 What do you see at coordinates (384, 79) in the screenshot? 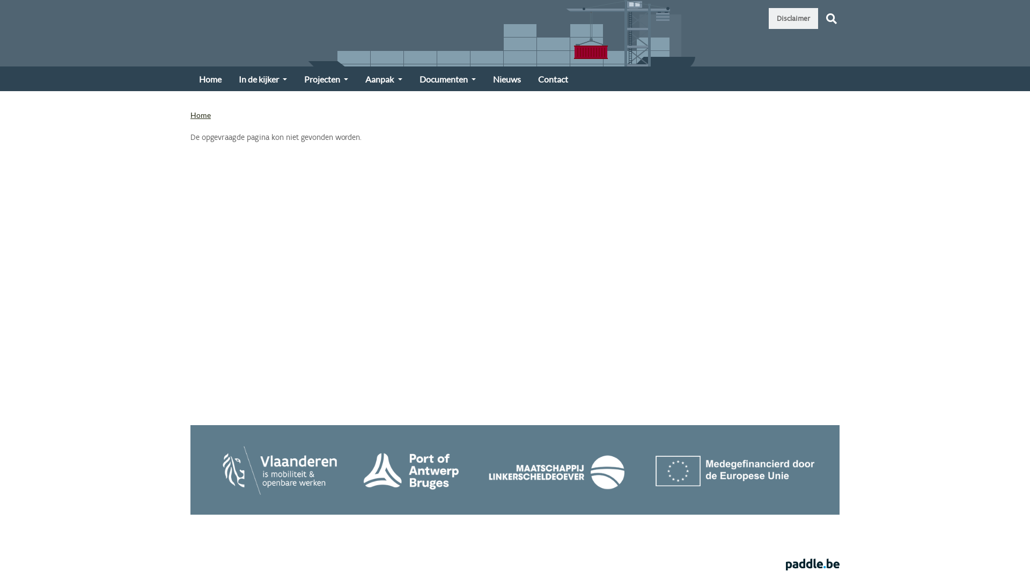
I see `Aanpak` at bounding box center [384, 79].